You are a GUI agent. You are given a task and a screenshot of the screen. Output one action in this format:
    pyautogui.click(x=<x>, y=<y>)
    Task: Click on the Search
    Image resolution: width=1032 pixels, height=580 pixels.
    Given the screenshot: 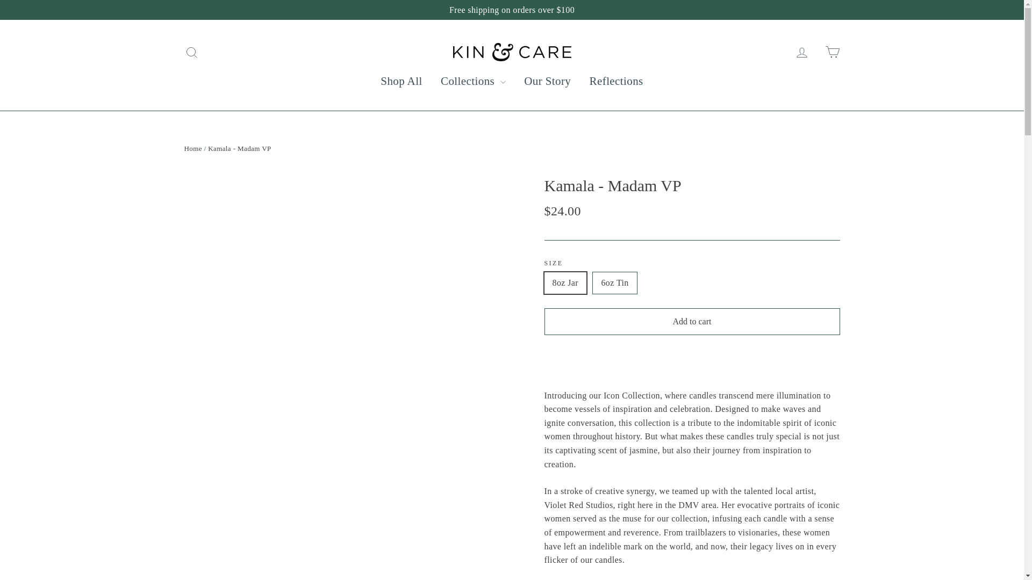 What is the action you would take?
    pyautogui.click(x=191, y=53)
    